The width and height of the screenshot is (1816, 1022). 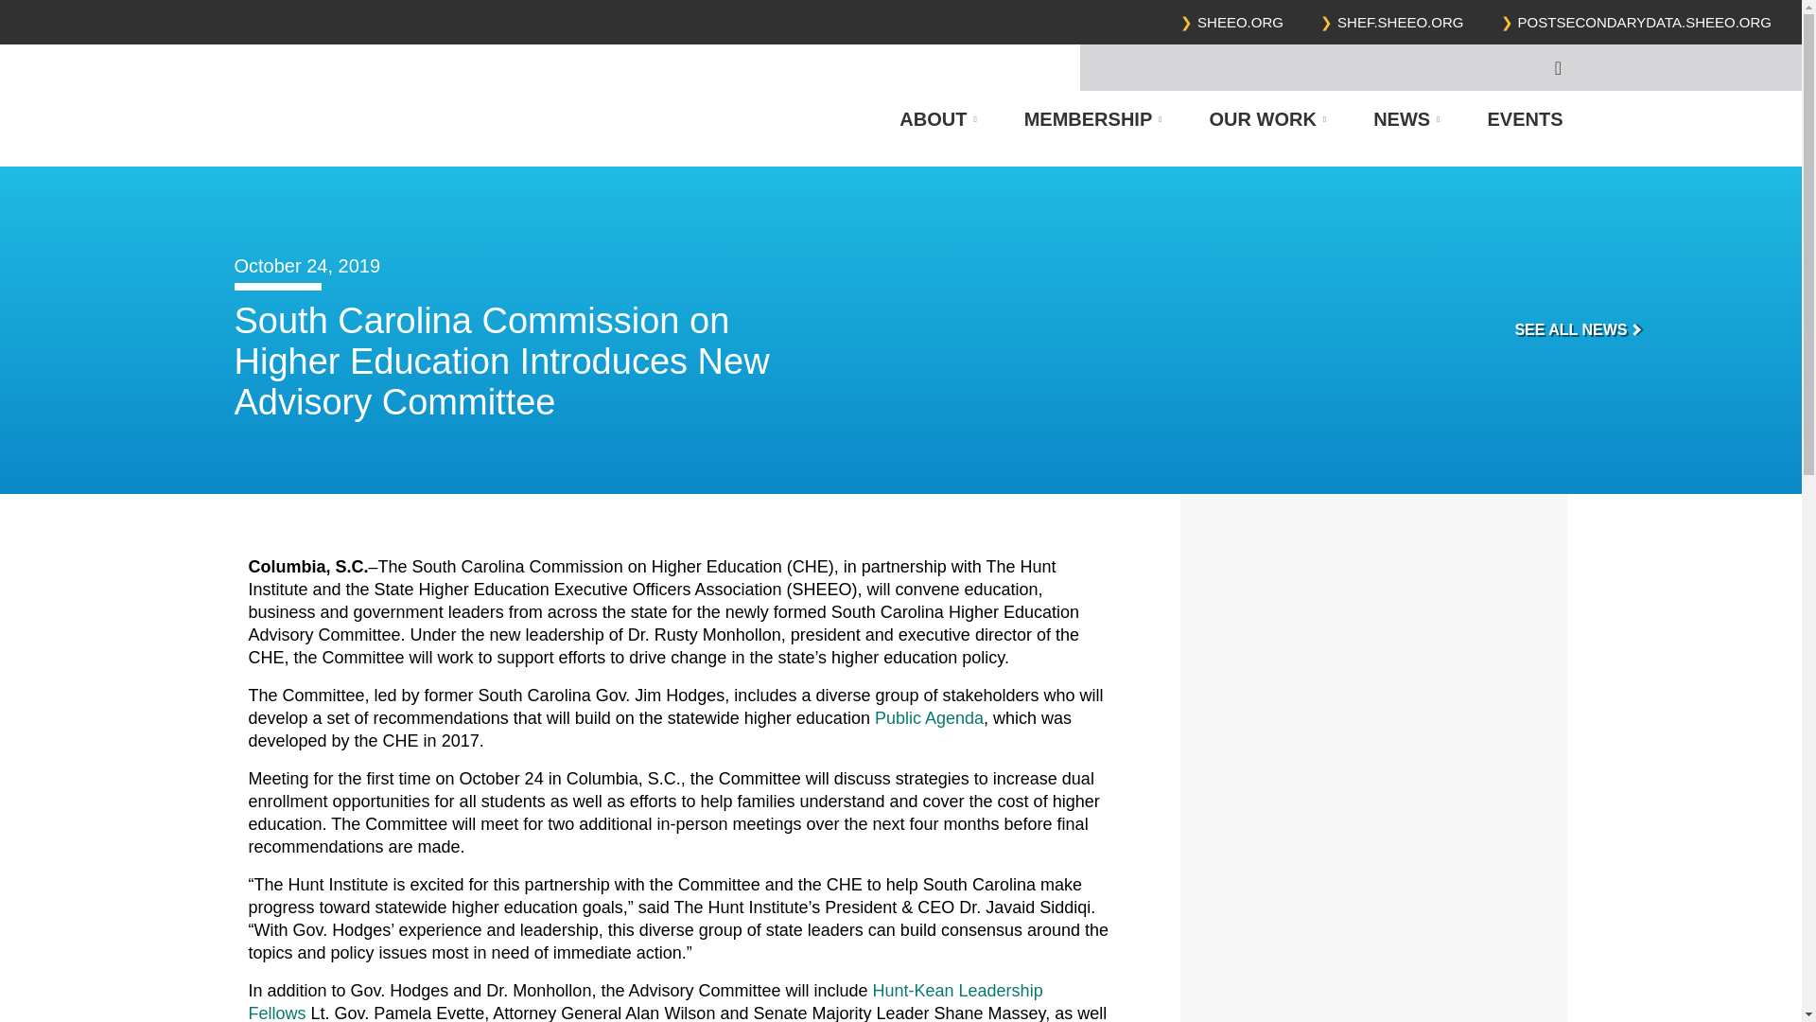 What do you see at coordinates (1267, 119) in the screenshot?
I see `OUR WORK` at bounding box center [1267, 119].